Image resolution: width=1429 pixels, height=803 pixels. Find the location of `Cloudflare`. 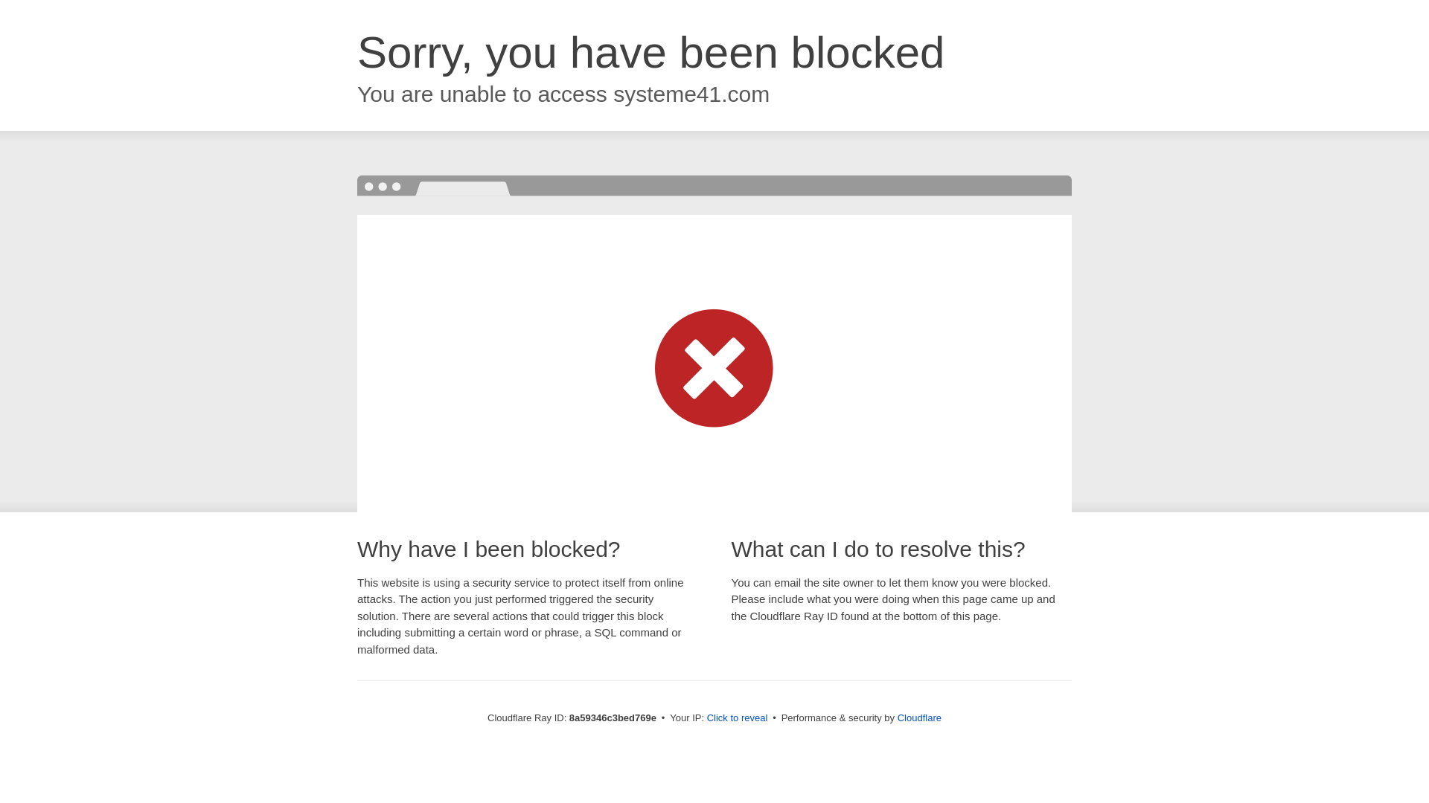

Cloudflare is located at coordinates (919, 717).